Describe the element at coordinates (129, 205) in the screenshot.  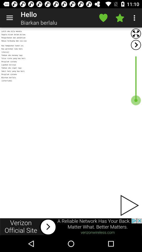
I see `play` at that location.